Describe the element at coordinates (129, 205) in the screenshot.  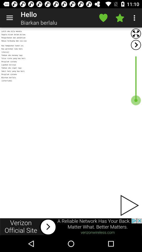
I see `play` at that location.